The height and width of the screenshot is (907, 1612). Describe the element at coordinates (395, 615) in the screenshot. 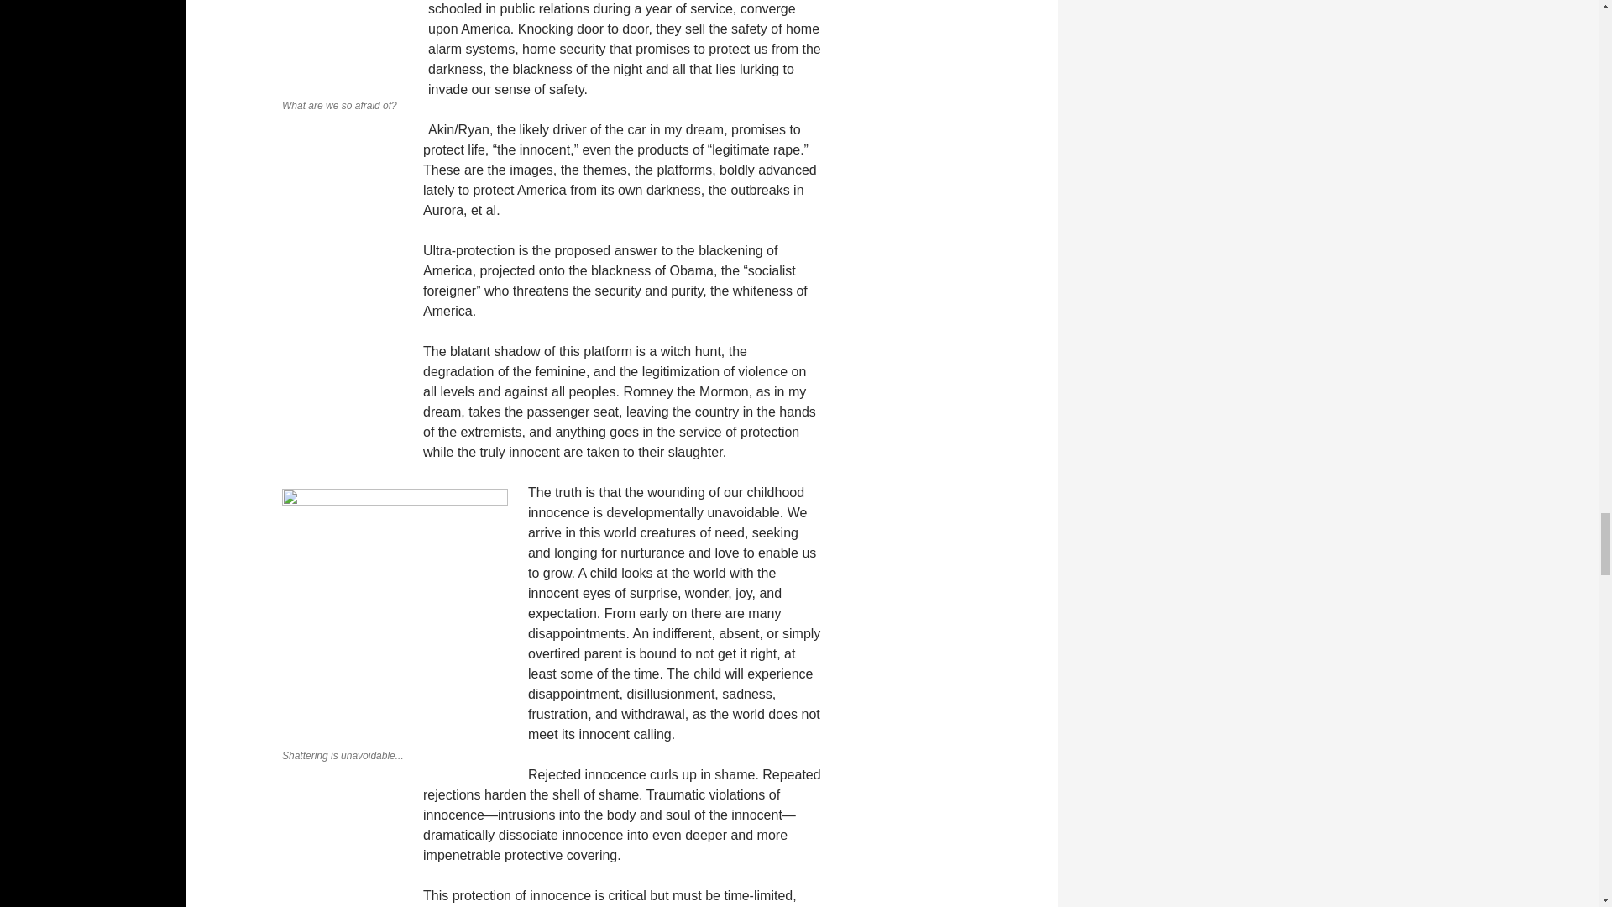

I see `Photo by Jan` at that location.